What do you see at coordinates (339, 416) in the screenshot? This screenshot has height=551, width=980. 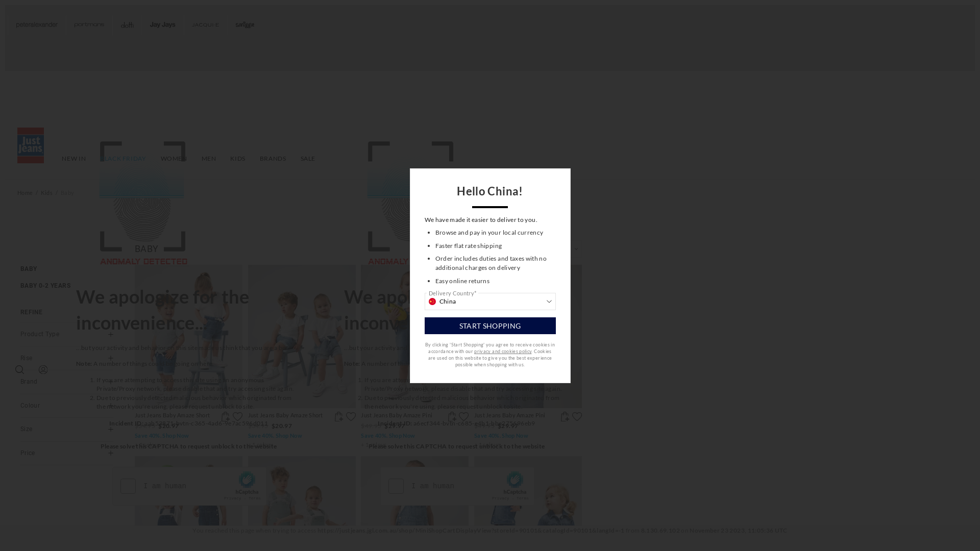 I see `Baby Amaze Short` at bounding box center [339, 416].